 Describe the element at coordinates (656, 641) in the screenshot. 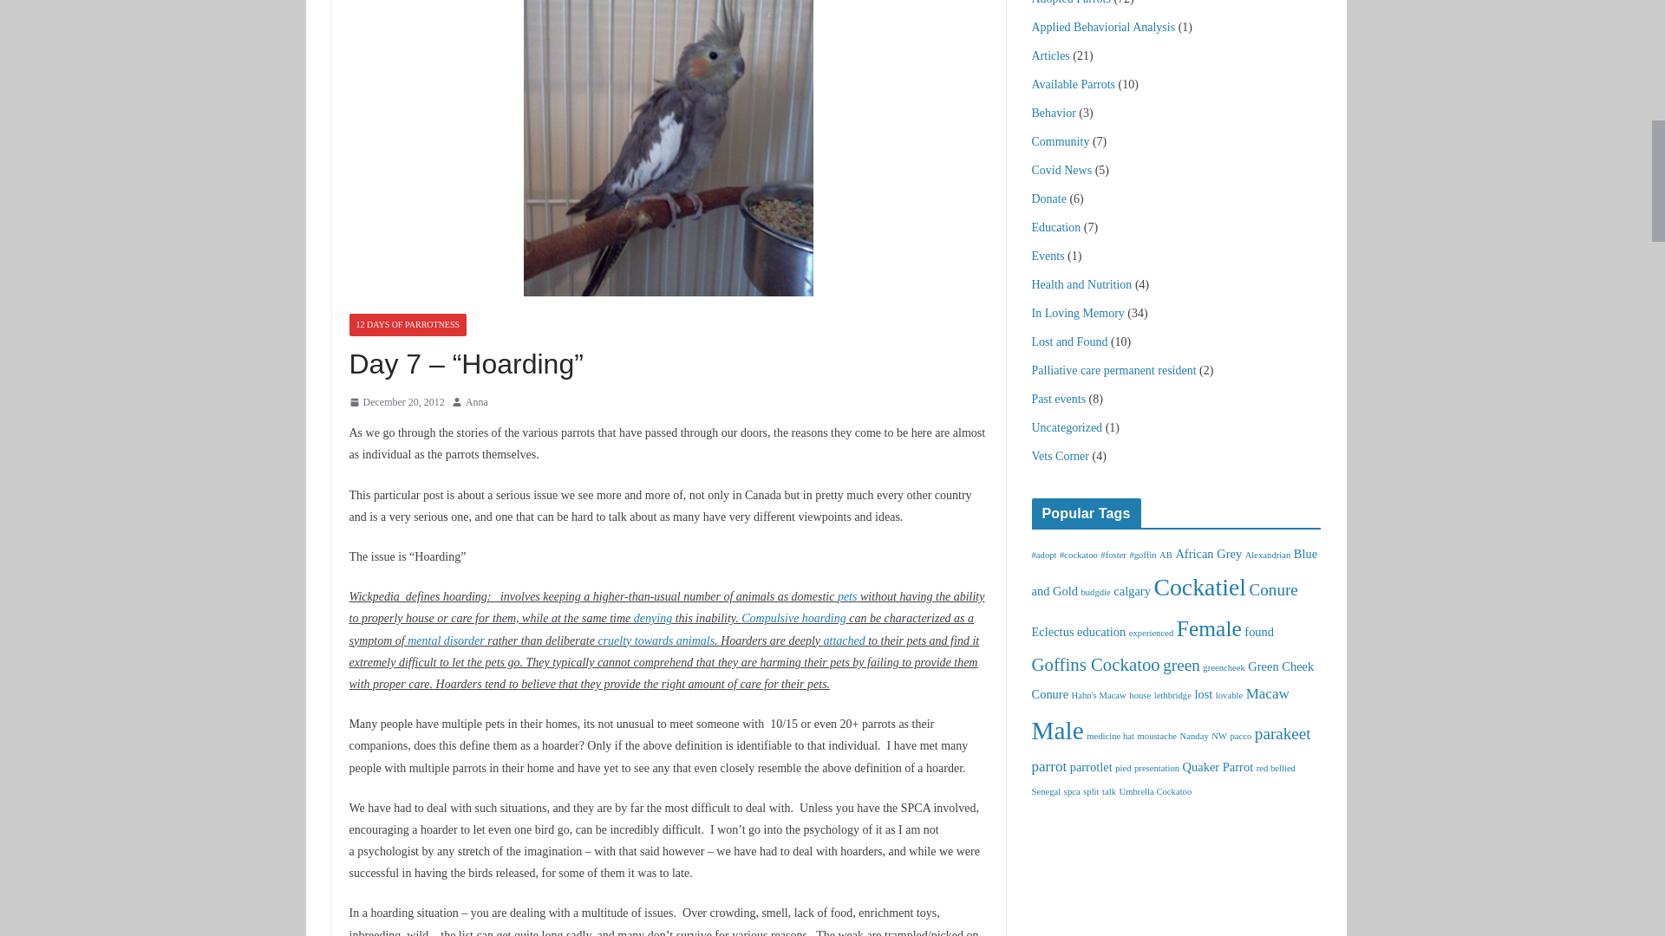

I see `cruelty towards animals` at that location.